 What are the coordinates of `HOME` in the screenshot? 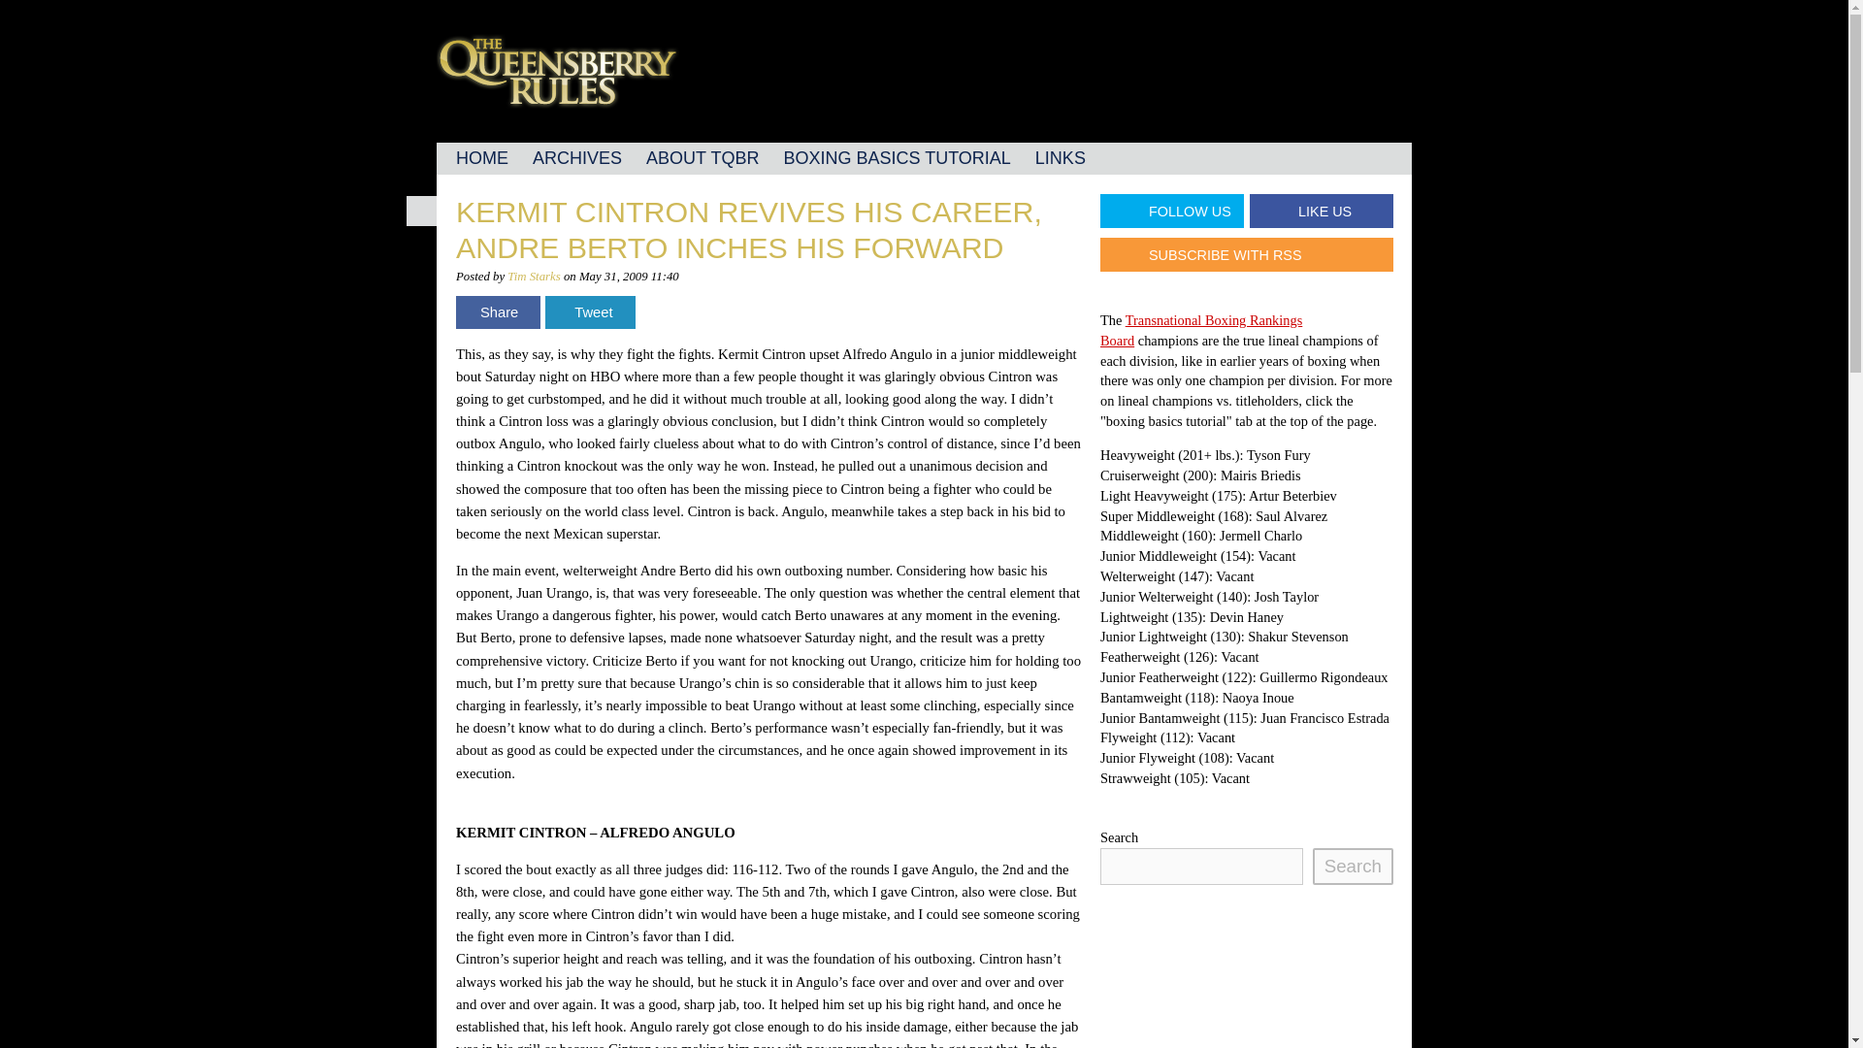 It's located at (481, 158).